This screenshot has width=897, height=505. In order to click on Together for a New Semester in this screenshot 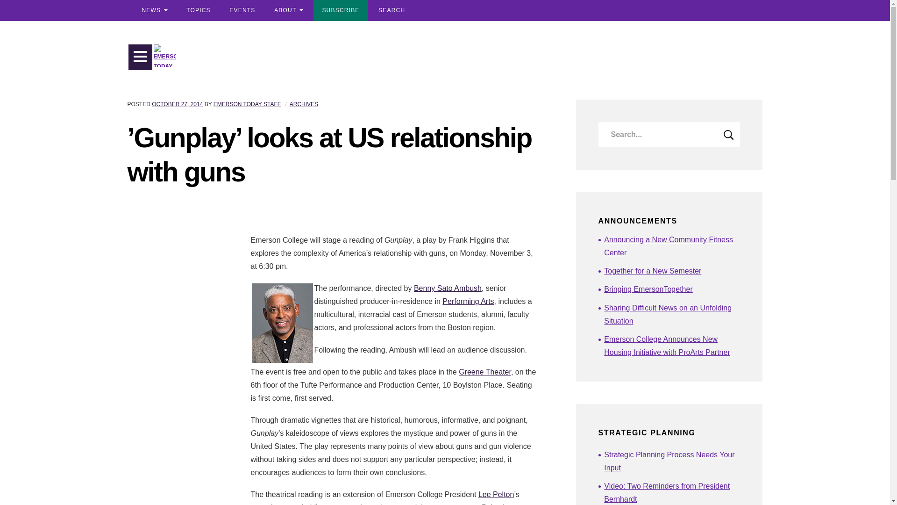, I will do `click(672, 271)`.